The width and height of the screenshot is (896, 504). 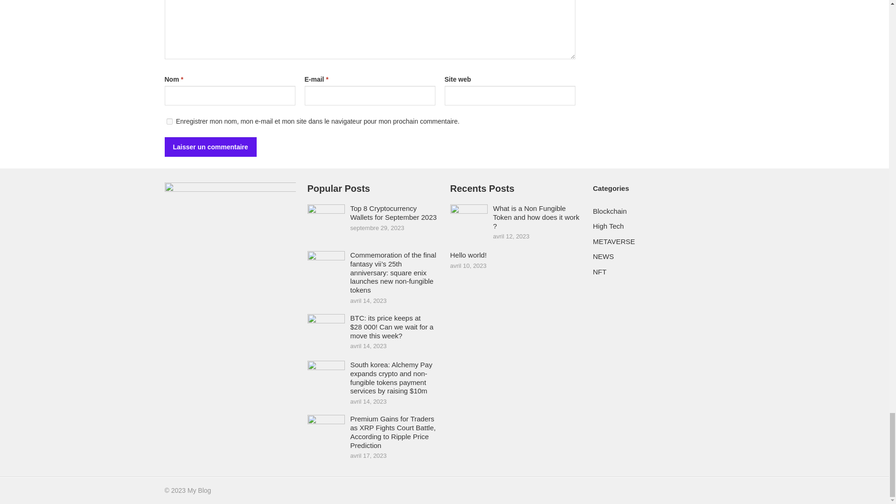 I want to click on Laisser un commentaire, so click(x=210, y=147).